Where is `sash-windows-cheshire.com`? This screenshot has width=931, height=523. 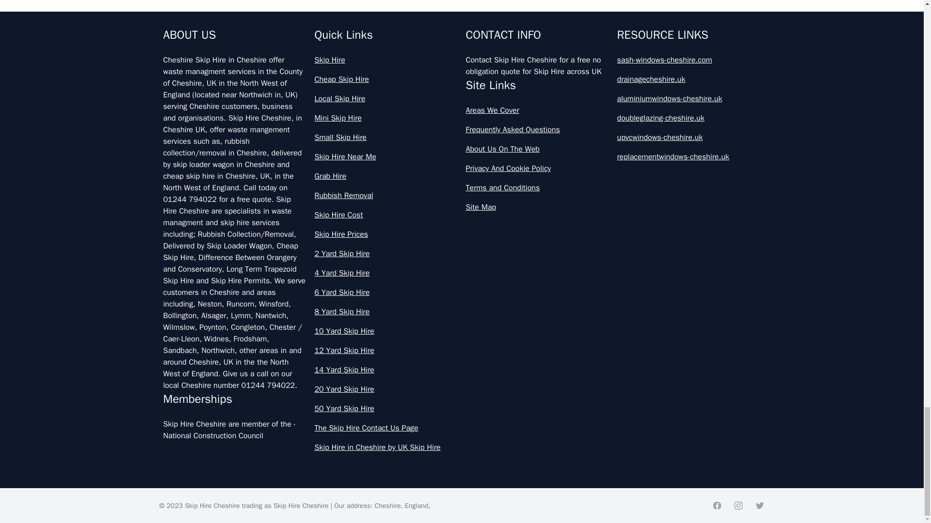
sash-windows-cheshire.com is located at coordinates (689, 60).